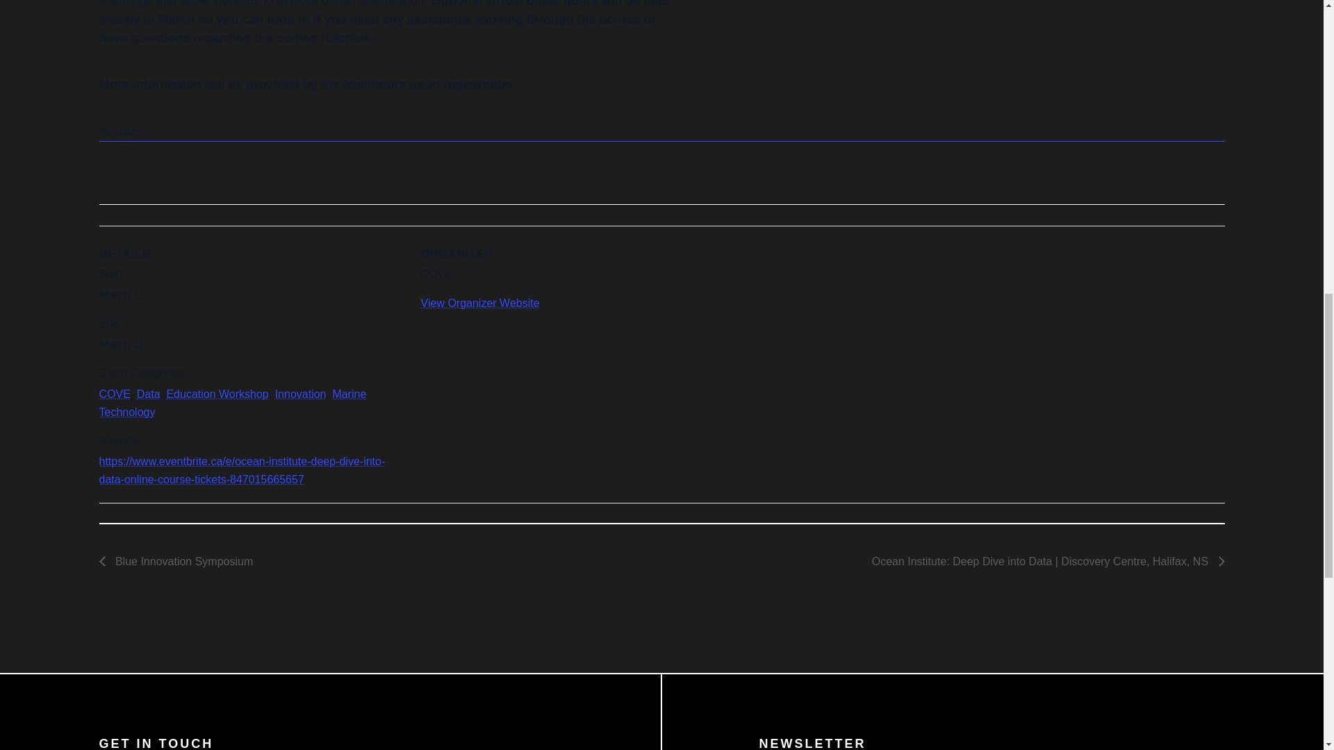  I want to click on Innovation, so click(300, 394).